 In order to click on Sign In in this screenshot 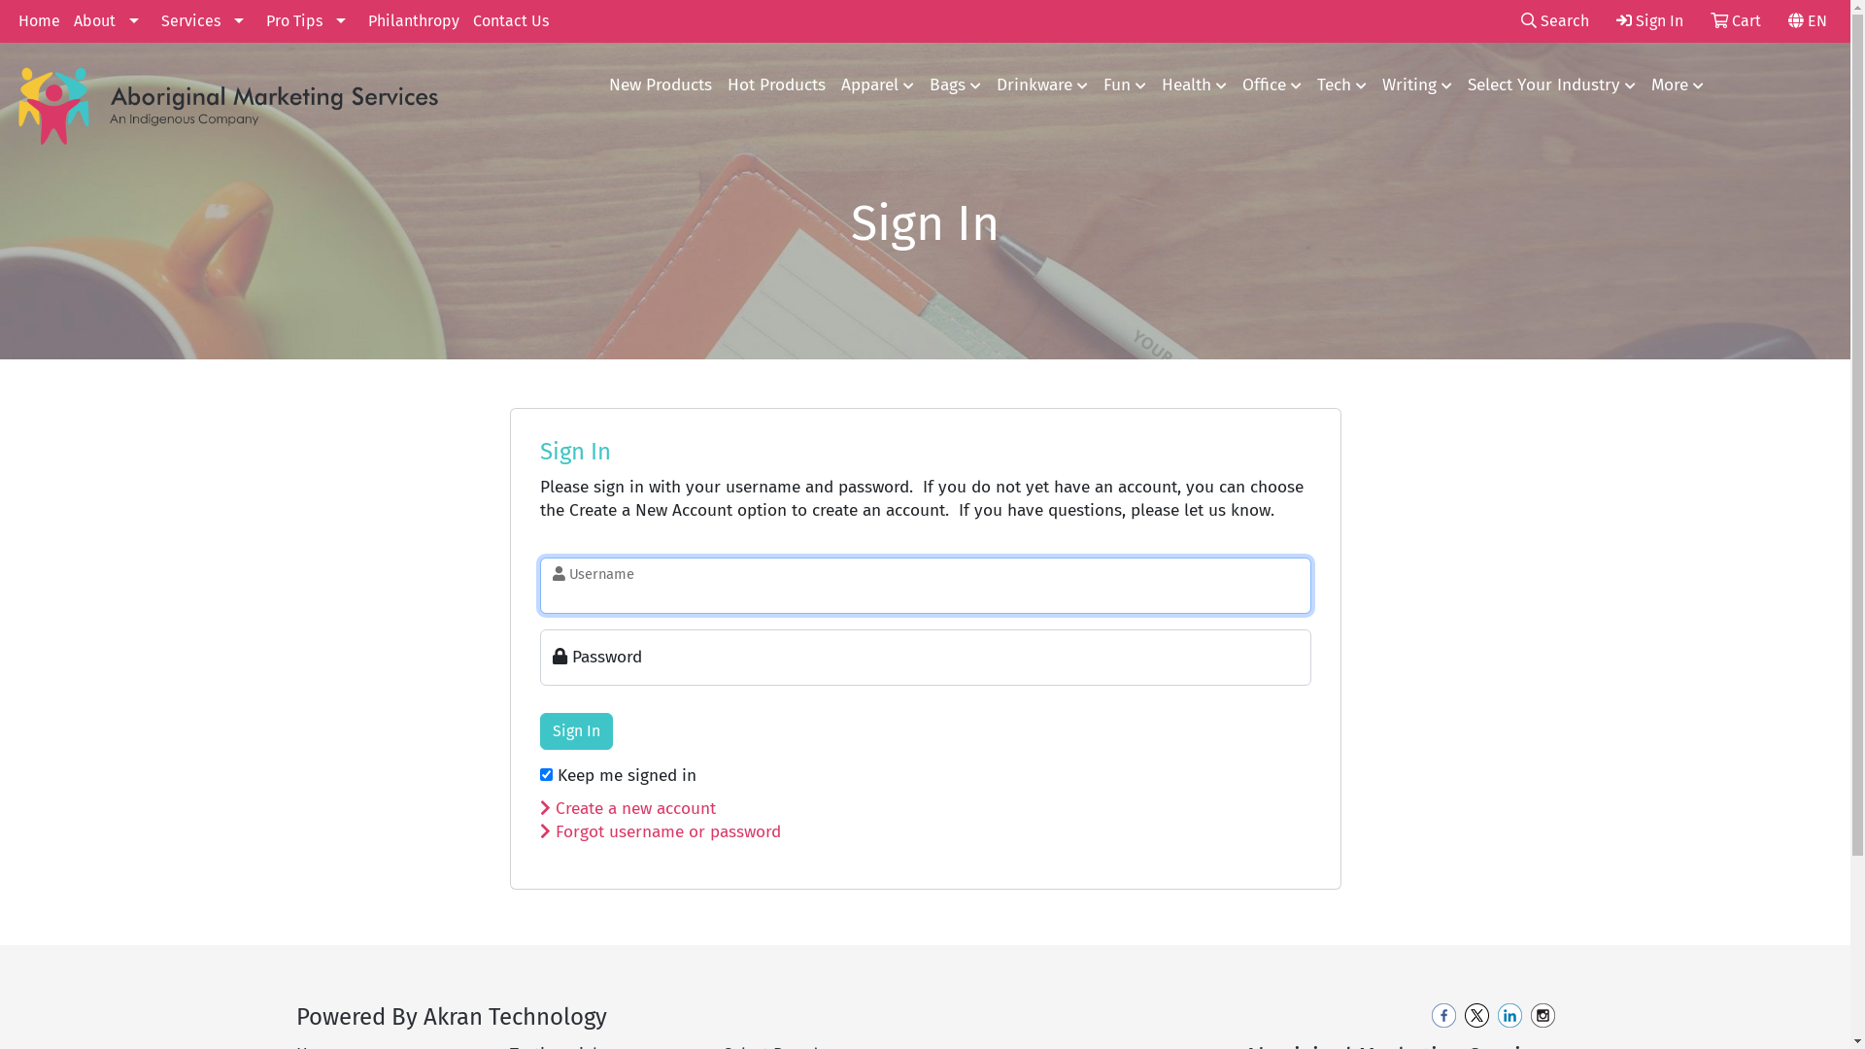, I will do `click(1649, 21)`.